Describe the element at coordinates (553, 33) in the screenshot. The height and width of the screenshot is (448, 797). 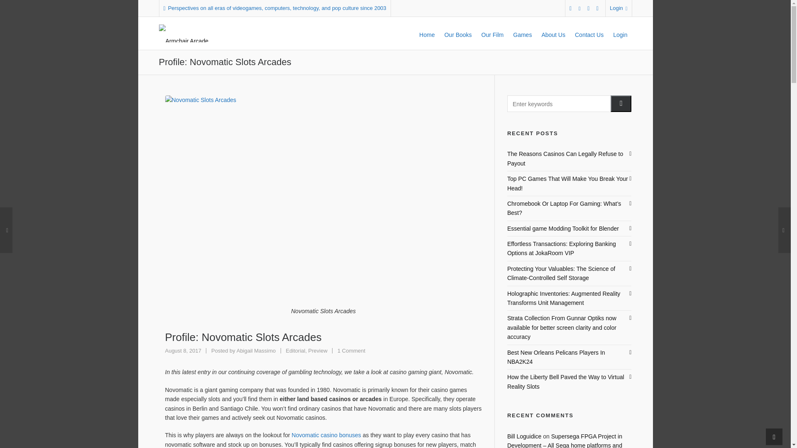
I see `1 Comment` at that location.